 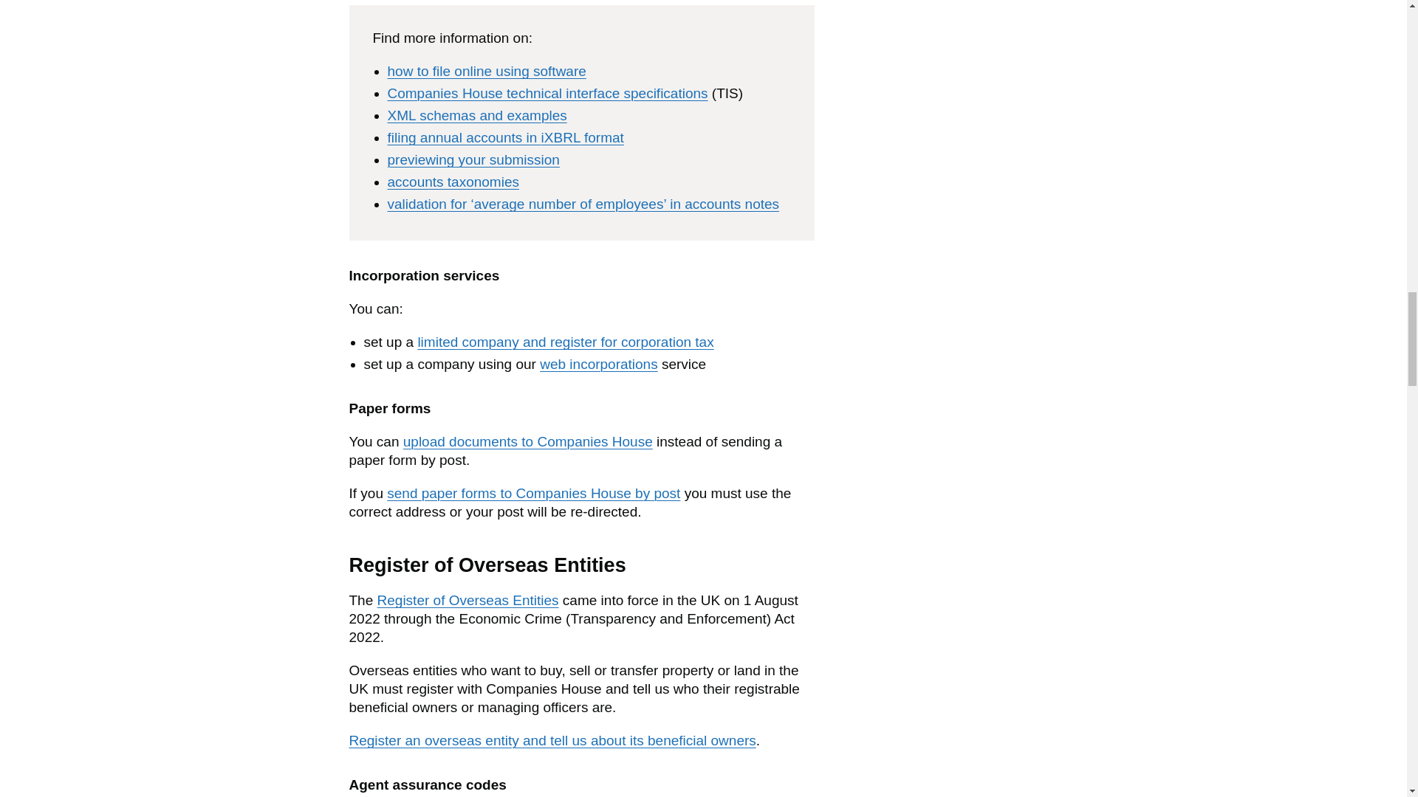 What do you see at coordinates (727, 93) in the screenshot?
I see `Technical Interface Specification` at bounding box center [727, 93].